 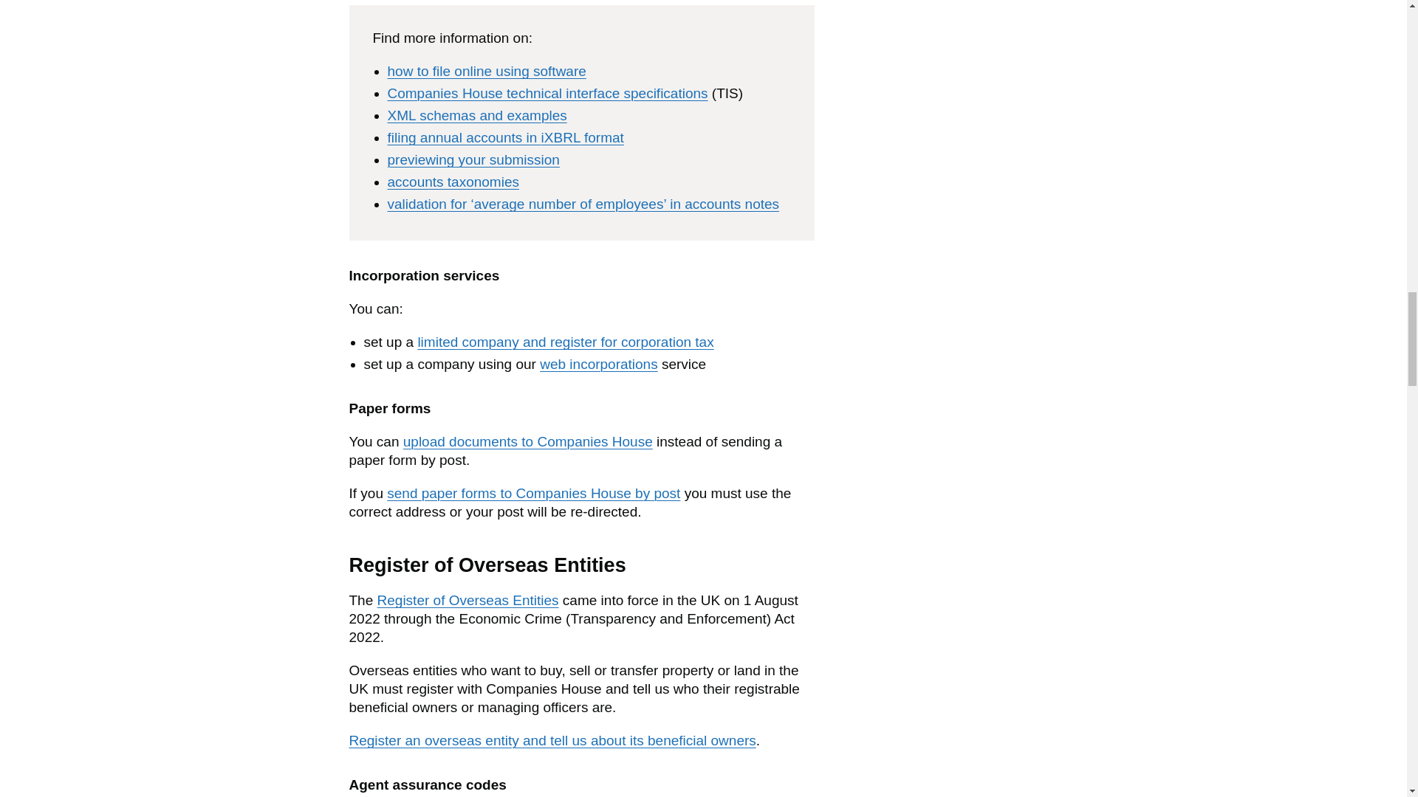 What do you see at coordinates (727, 93) in the screenshot?
I see `Technical Interface Specification` at bounding box center [727, 93].